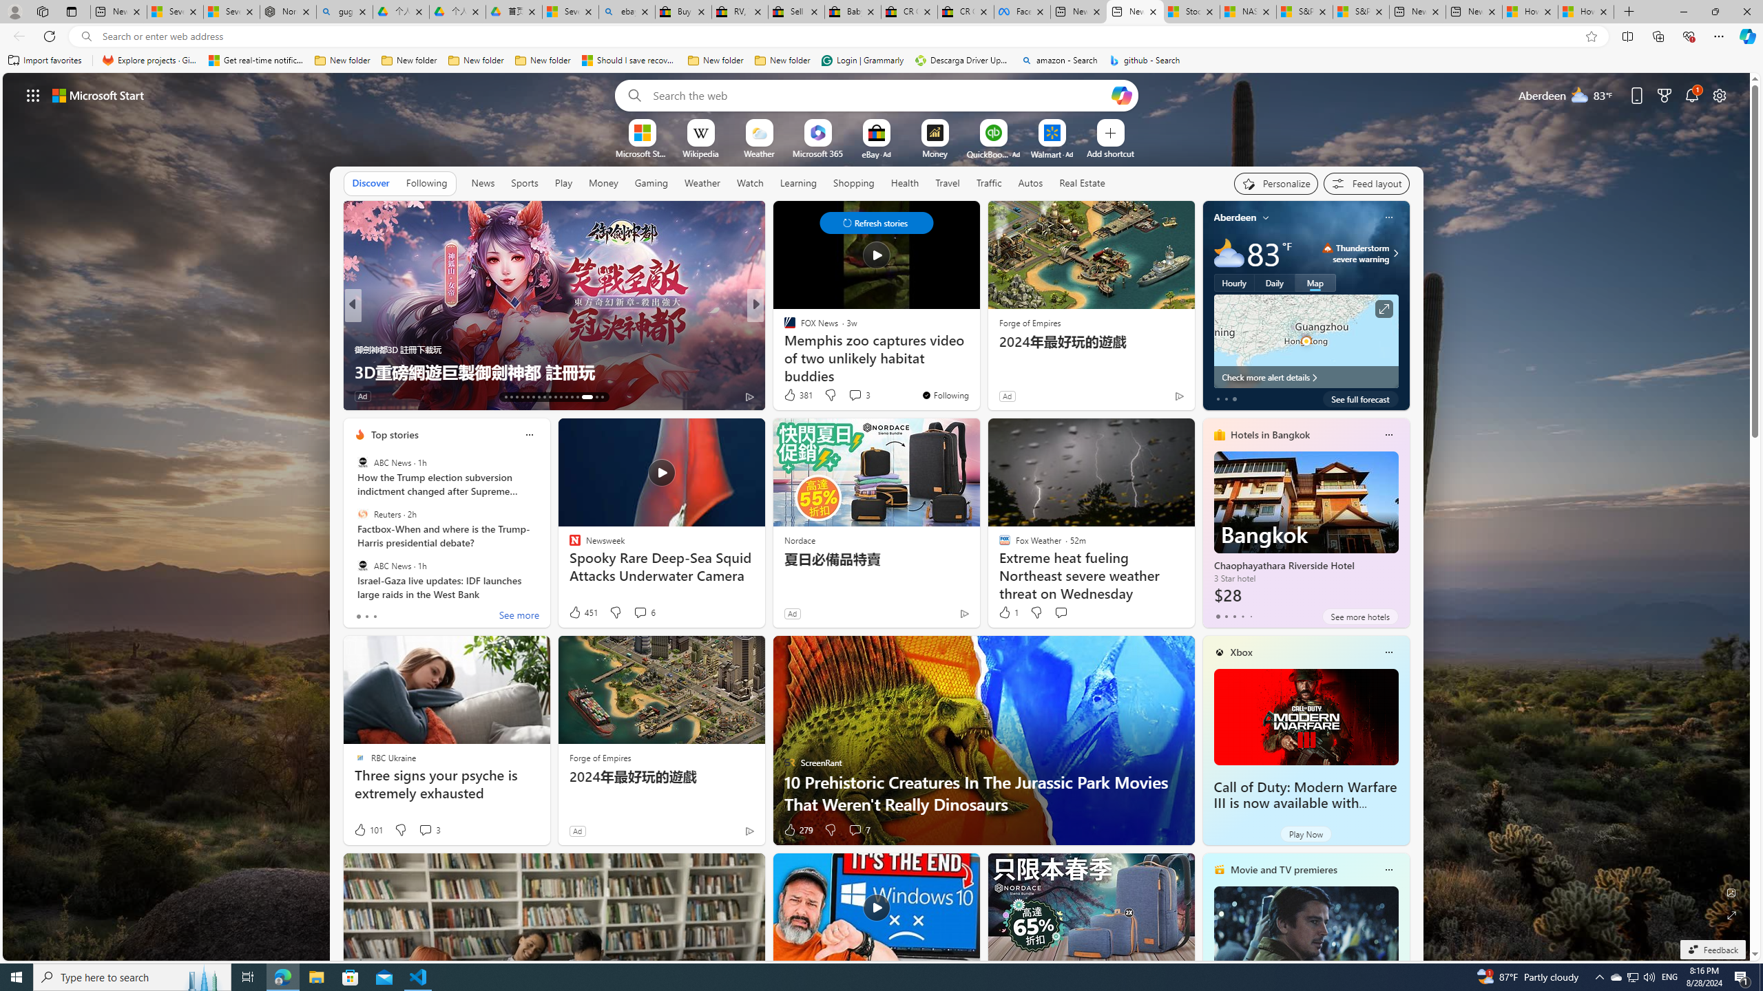 The height and width of the screenshot is (991, 1763). I want to click on New folder, so click(782, 61).